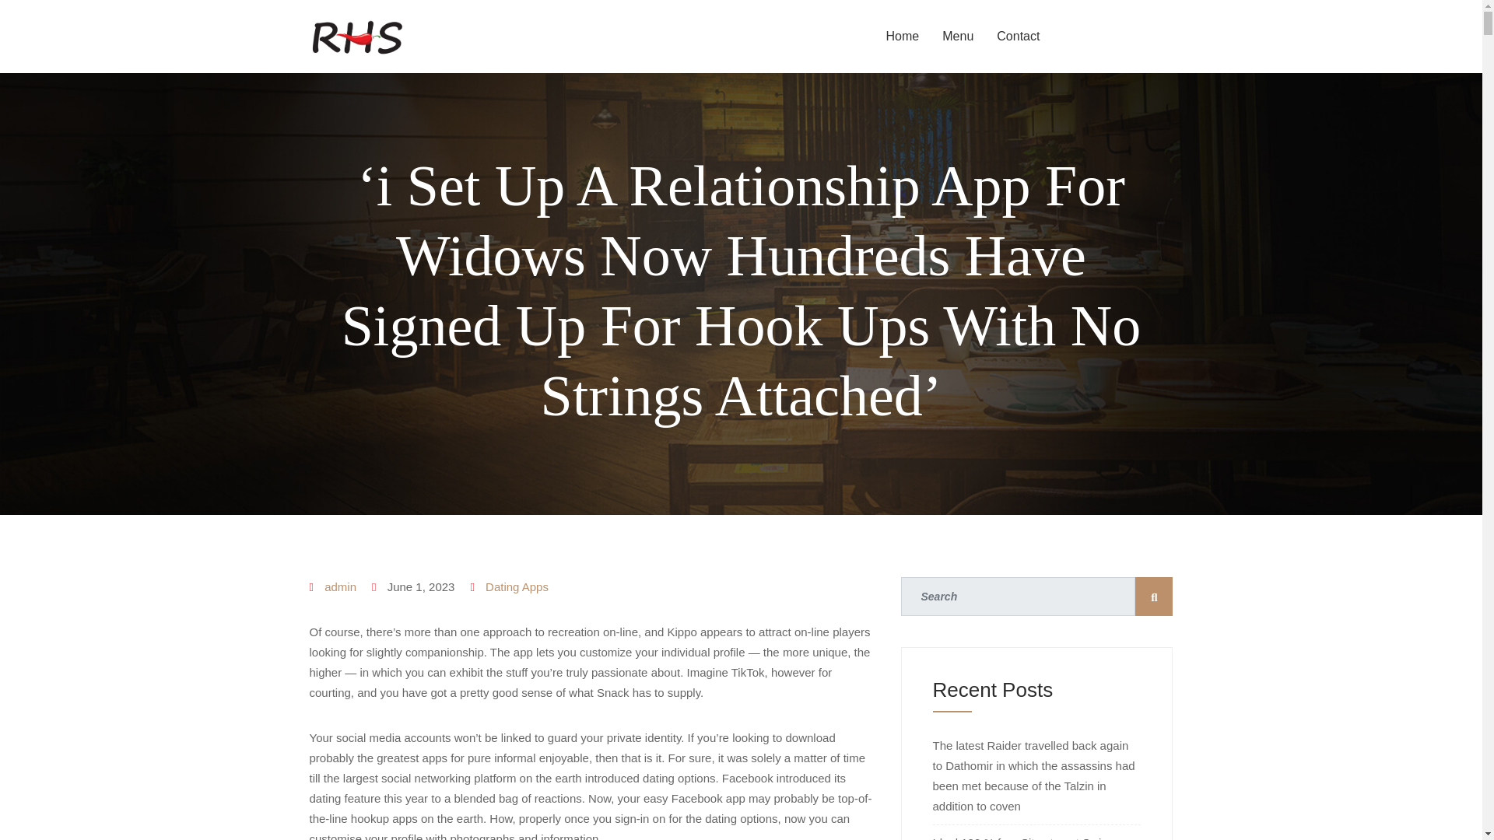 This screenshot has width=1494, height=840. What do you see at coordinates (1018, 36) in the screenshot?
I see `Contact` at bounding box center [1018, 36].